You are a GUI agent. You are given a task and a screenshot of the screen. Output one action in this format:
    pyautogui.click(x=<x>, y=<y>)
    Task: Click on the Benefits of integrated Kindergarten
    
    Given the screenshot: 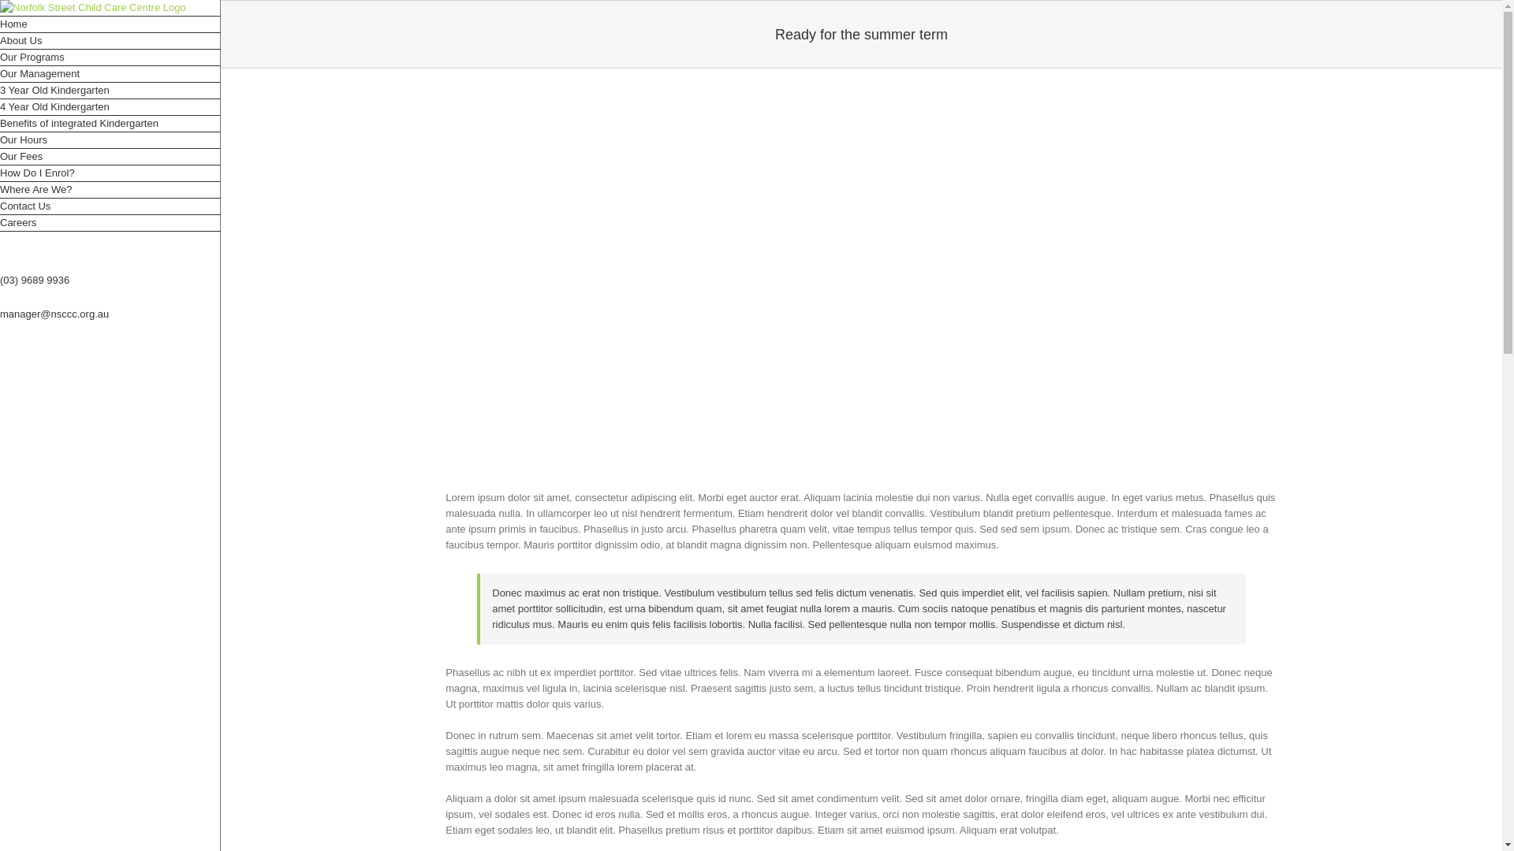 What is the action you would take?
    pyautogui.click(x=110, y=124)
    